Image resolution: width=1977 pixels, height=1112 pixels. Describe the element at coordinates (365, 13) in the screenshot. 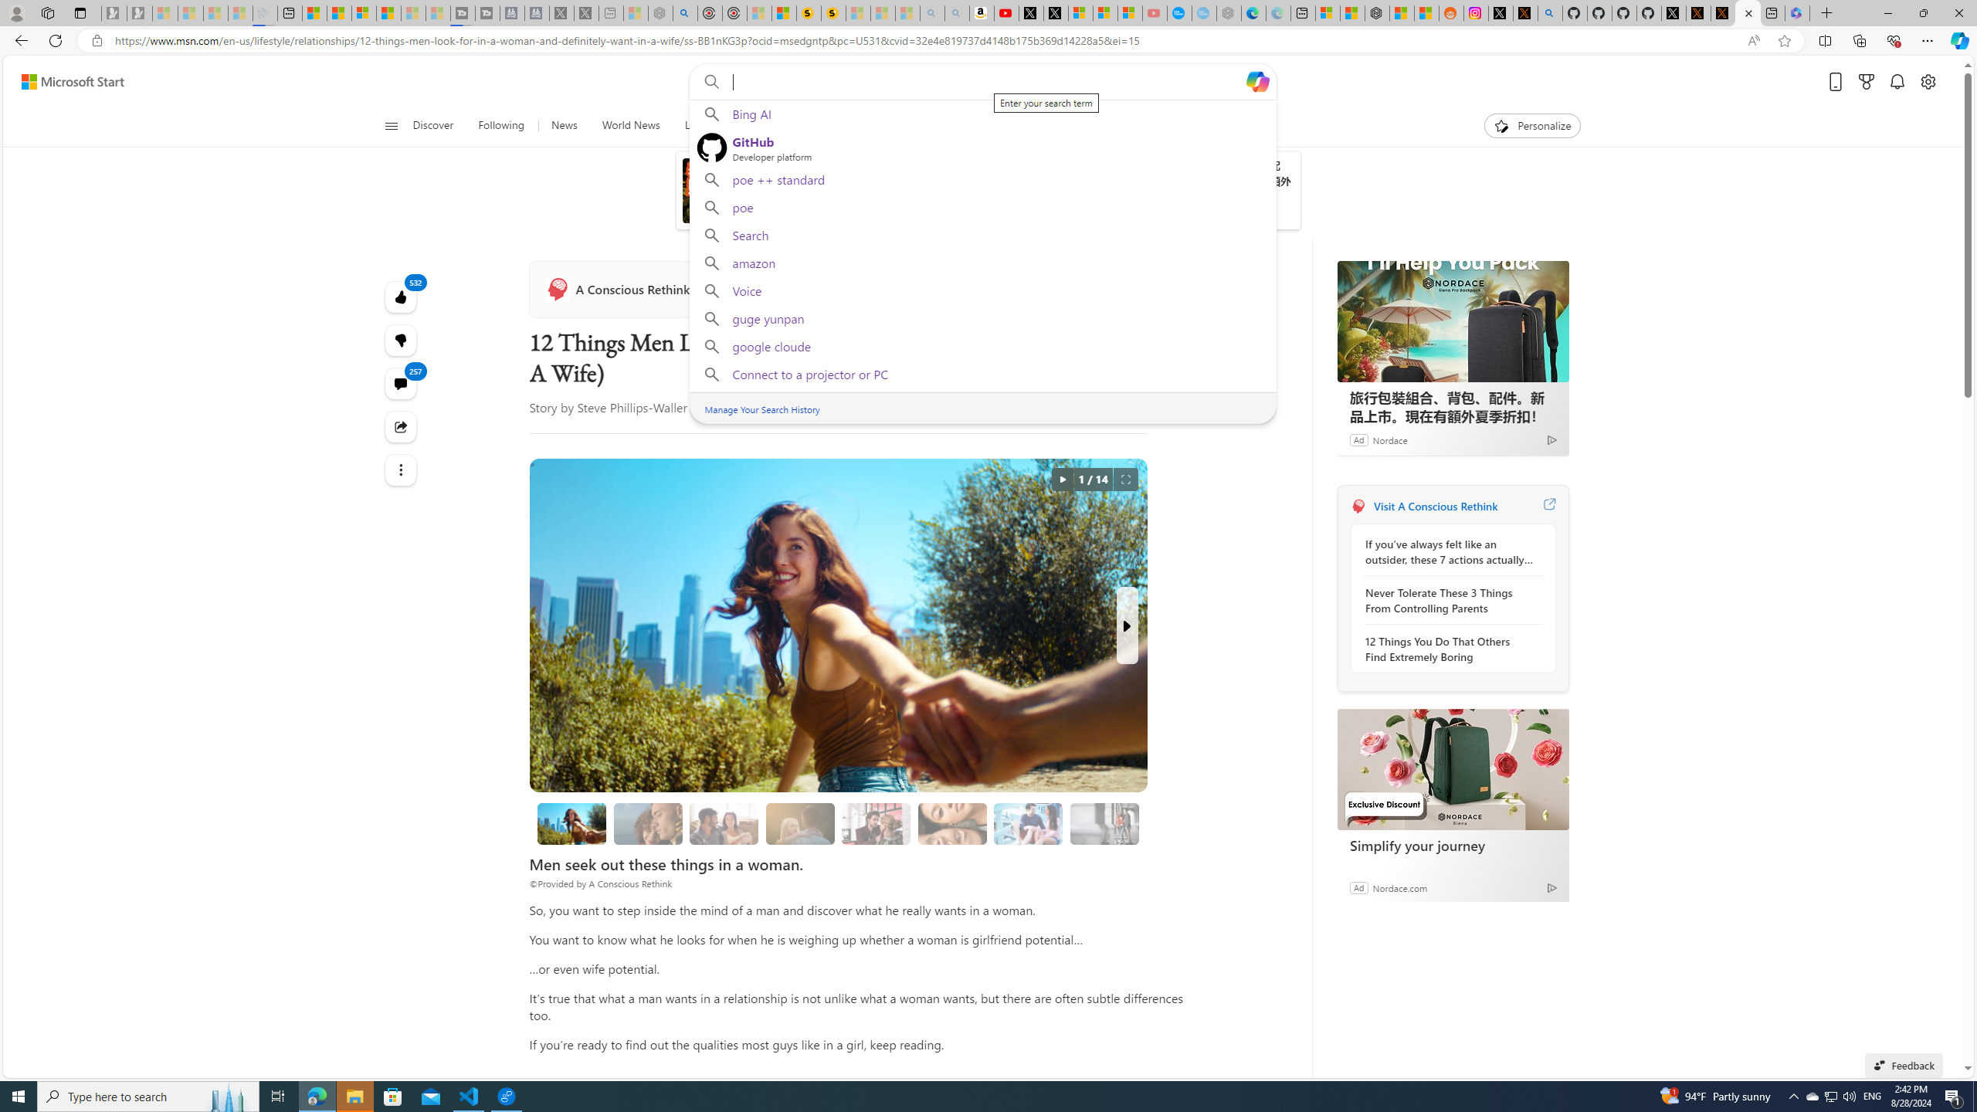

I see `Overview` at that location.